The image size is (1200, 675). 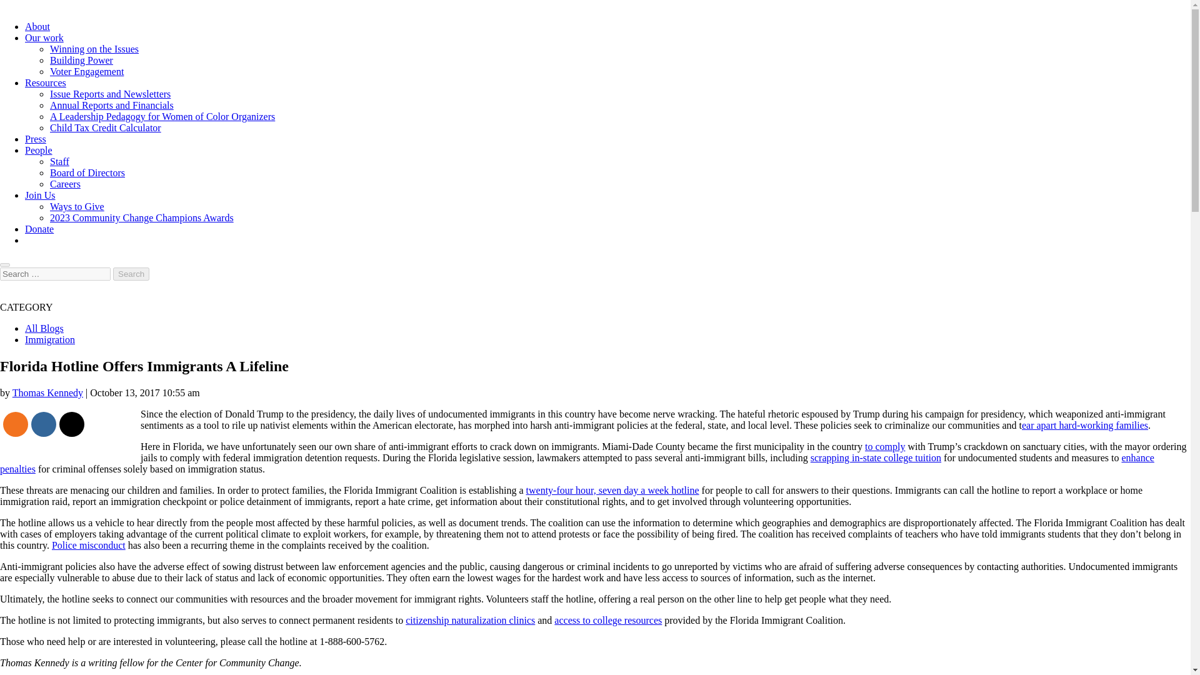 What do you see at coordinates (94, 49) in the screenshot?
I see `Winning on the Issues` at bounding box center [94, 49].